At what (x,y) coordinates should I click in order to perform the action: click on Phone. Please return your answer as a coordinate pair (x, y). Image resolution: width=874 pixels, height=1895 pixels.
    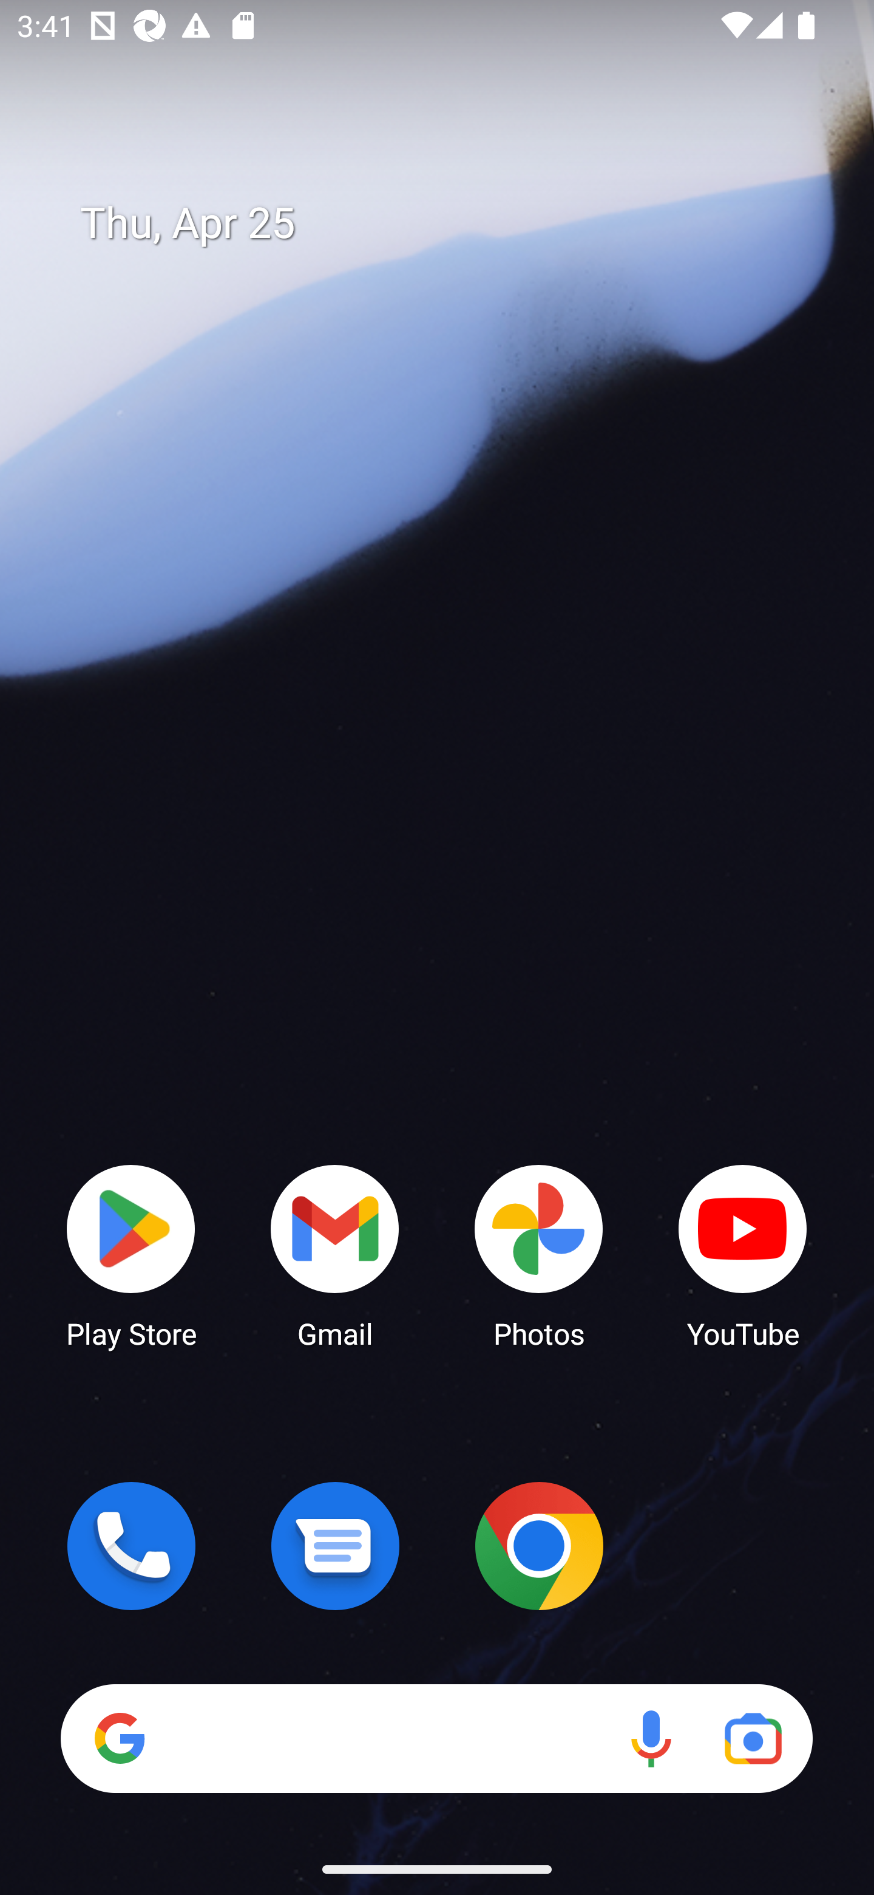
    Looking at the image, I should click on (131, 1546).